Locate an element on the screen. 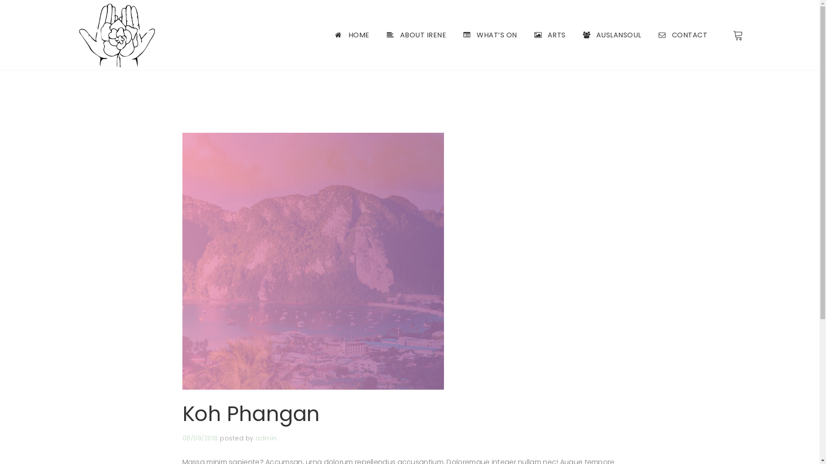 The width and height of the screenshot is (826, 464). HOME is located at coordinates (352, 35).